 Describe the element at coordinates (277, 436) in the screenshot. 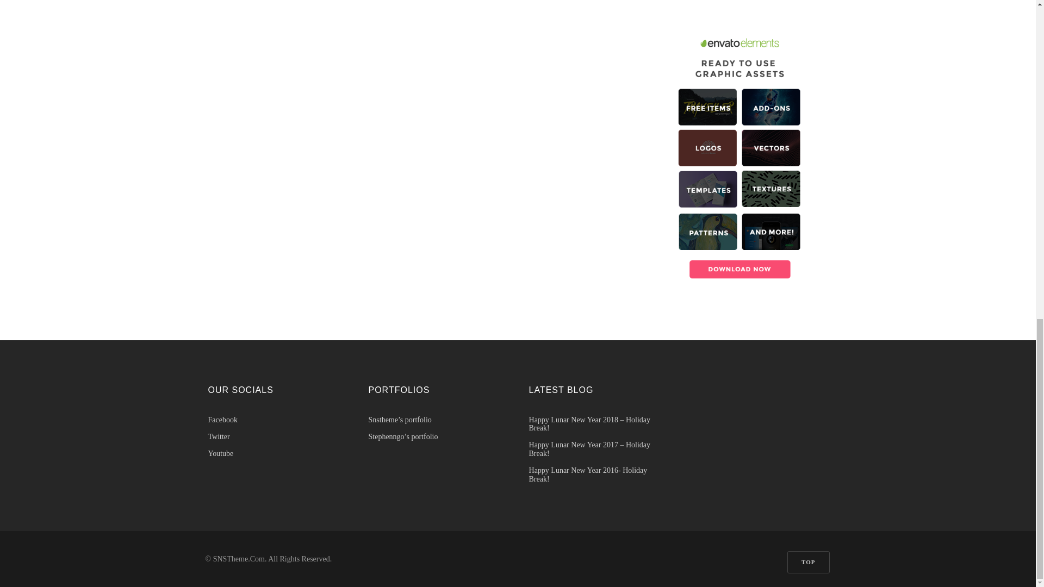

I see `Twitter` at that location.